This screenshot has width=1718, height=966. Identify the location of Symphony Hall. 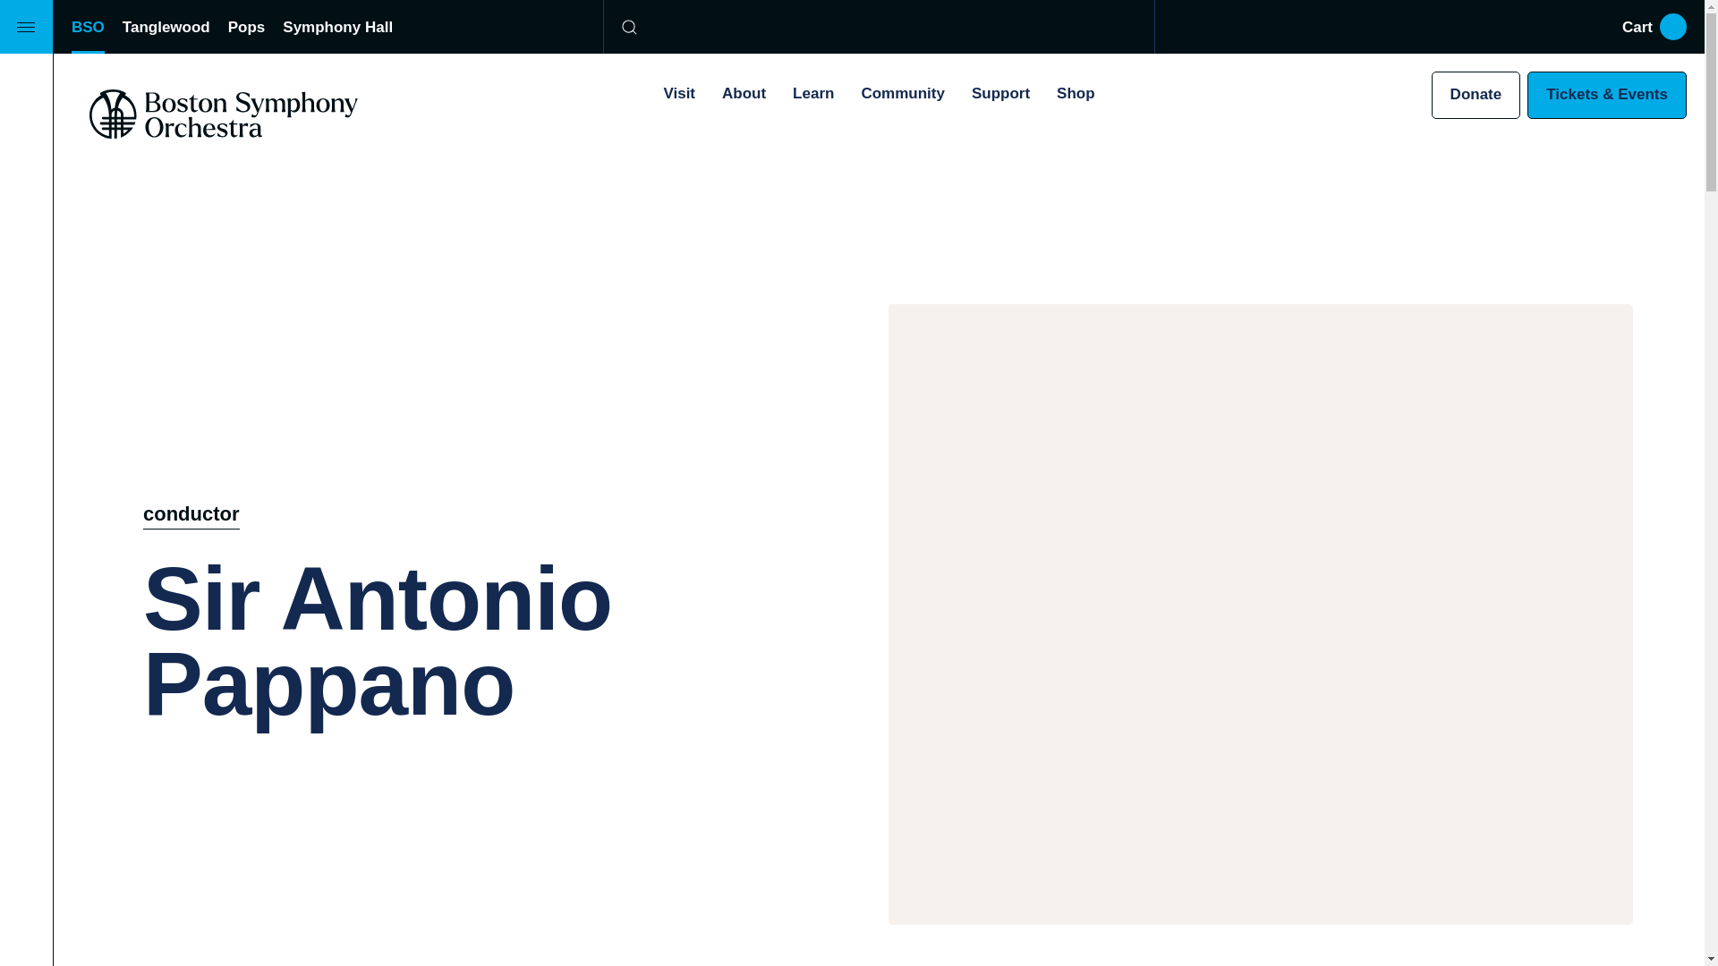
(338, 27).